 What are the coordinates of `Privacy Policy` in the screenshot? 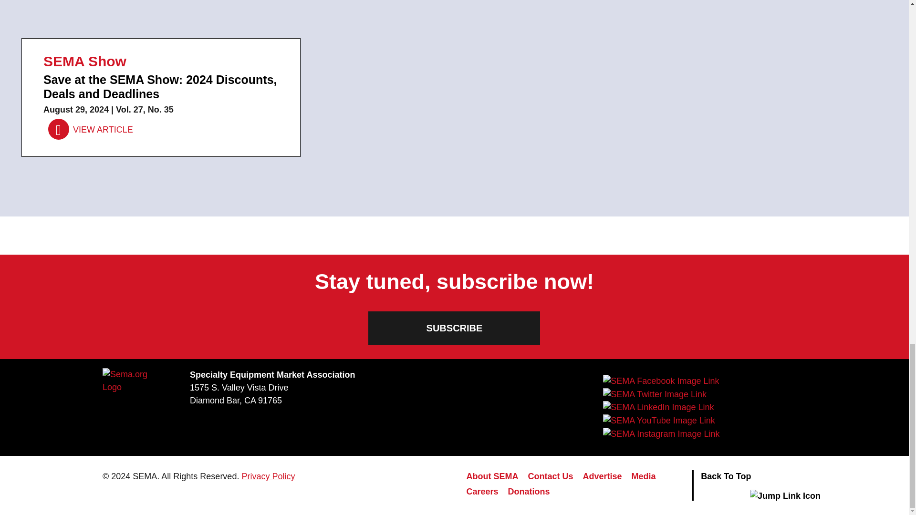 It's located at (268, 476).